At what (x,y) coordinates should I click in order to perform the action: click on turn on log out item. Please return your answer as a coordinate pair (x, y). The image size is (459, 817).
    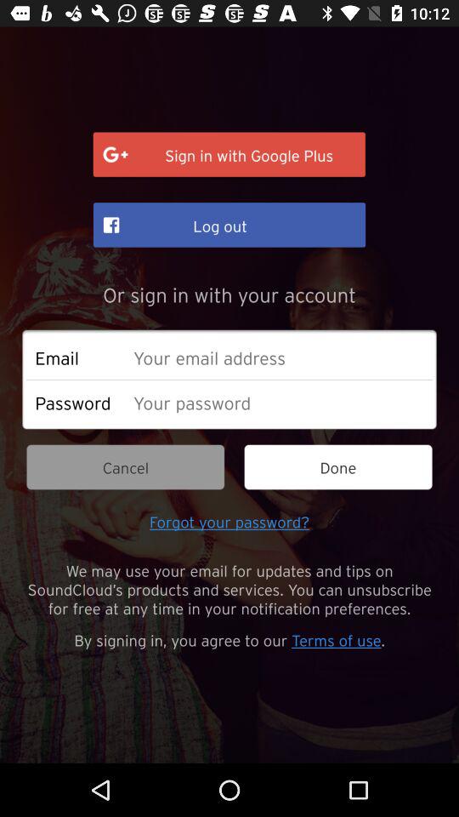
    Looking at the image, I should click on (229, 225).